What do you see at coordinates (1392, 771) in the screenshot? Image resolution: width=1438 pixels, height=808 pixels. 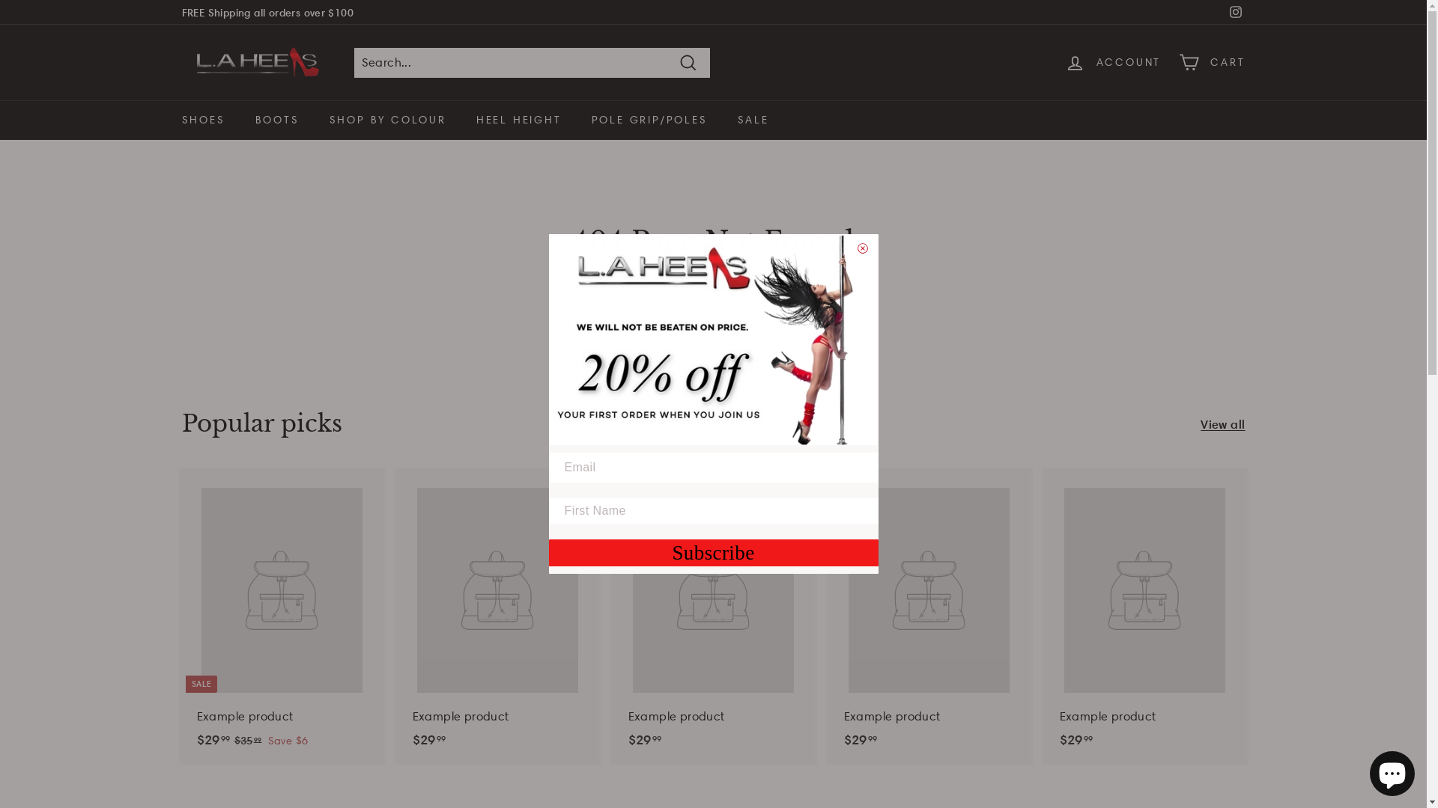 I see `Shopify online store chat` at bounding box center [1392, 771].